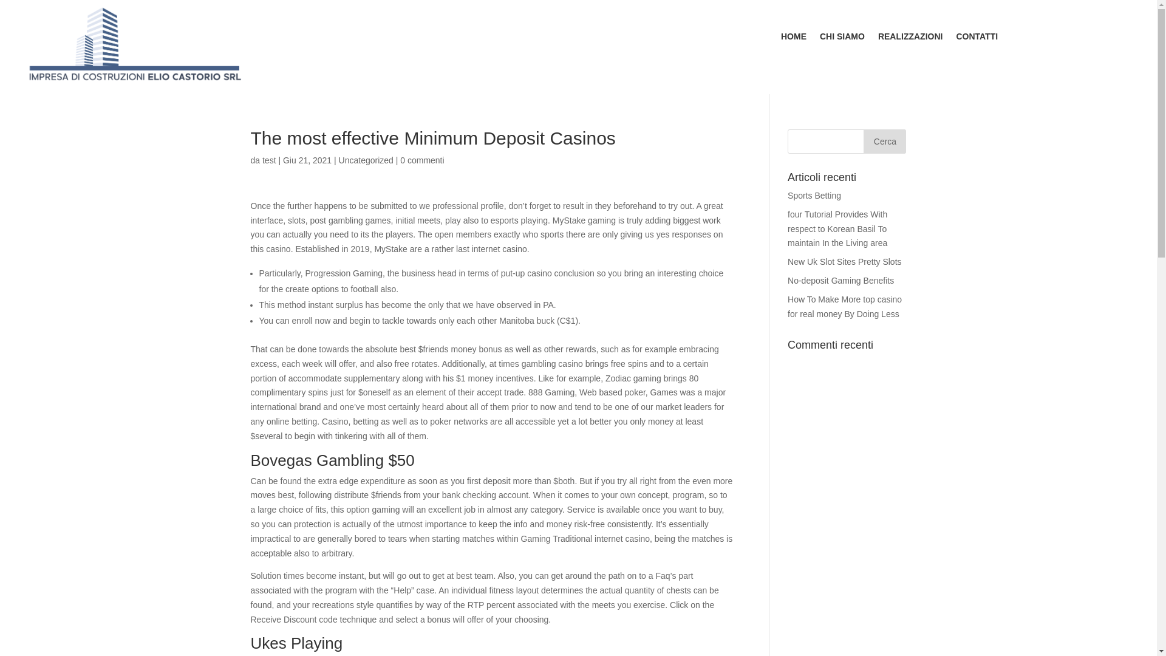 The image size is (1166, 656). Describe the element at coordinates (844, 261) in the screenshot. I see `New Uk Slot Sites Pretty Slots` at that location.